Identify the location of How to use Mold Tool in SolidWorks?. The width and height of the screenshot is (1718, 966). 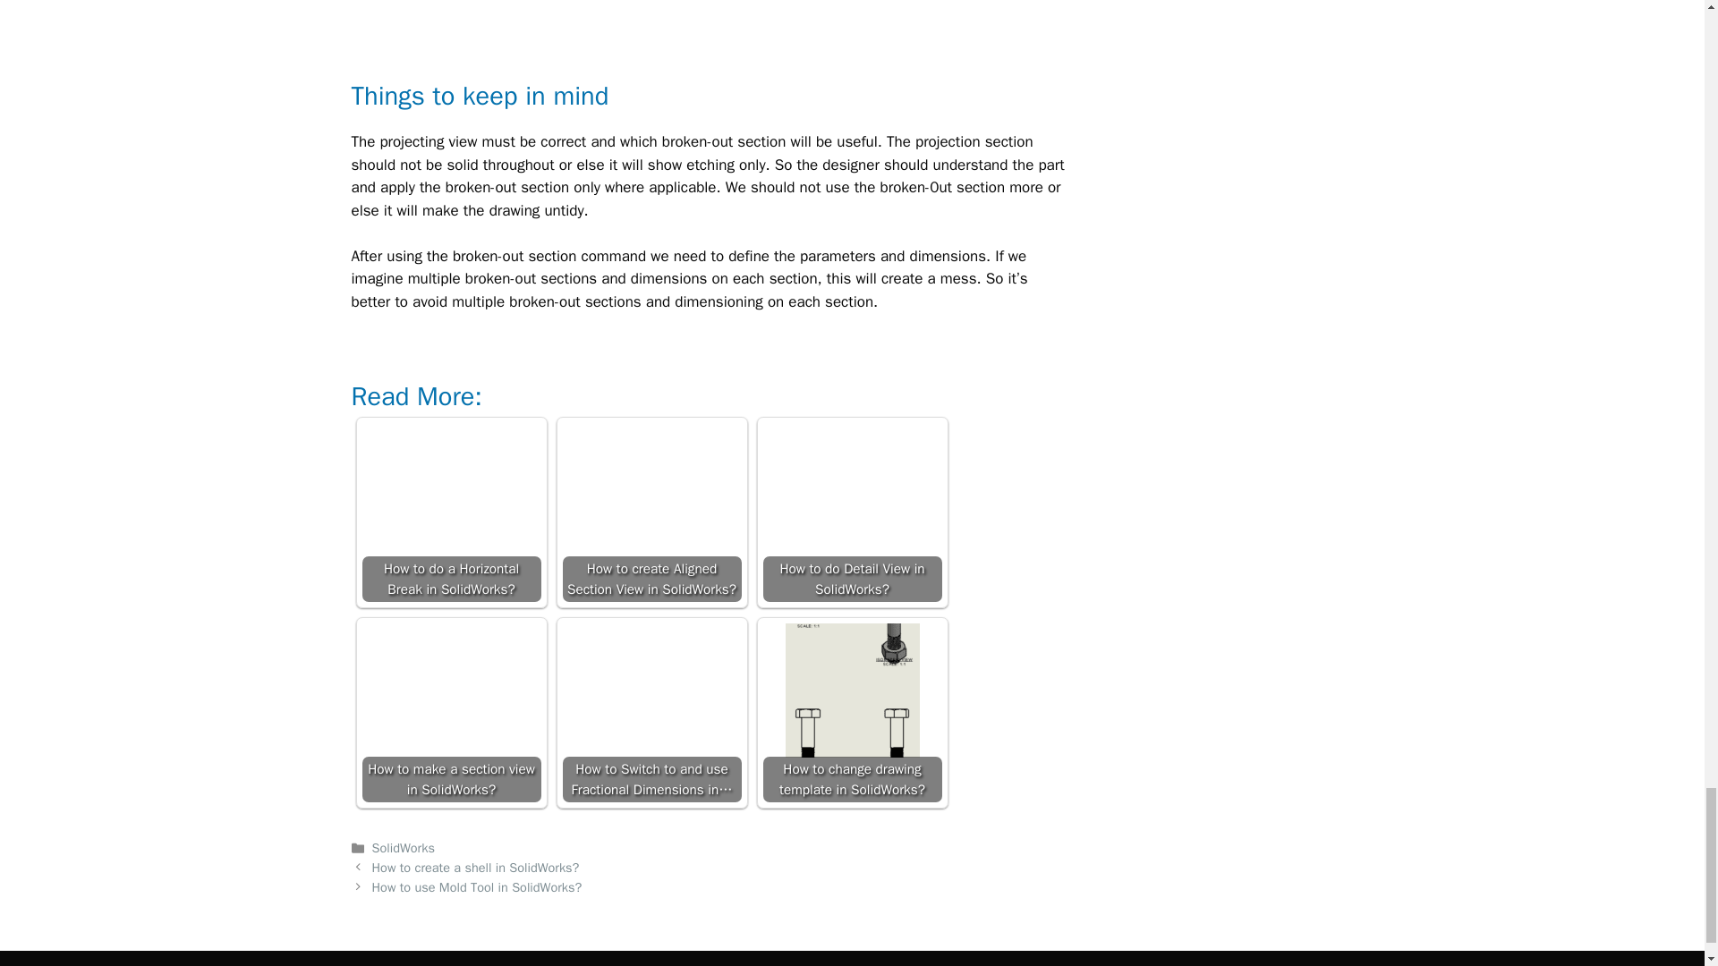
(477, 887).